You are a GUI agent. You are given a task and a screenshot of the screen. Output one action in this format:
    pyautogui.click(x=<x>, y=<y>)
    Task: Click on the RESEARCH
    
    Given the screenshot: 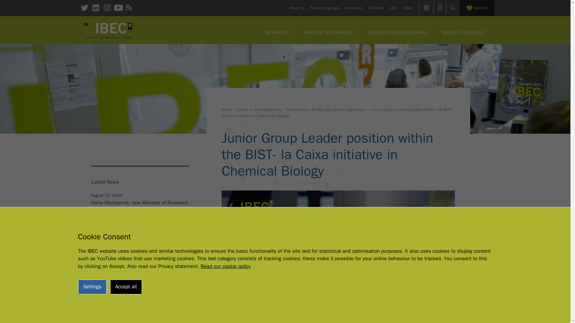 What is the action you would take?
    pyautogui.click(x=278, y=32)
    